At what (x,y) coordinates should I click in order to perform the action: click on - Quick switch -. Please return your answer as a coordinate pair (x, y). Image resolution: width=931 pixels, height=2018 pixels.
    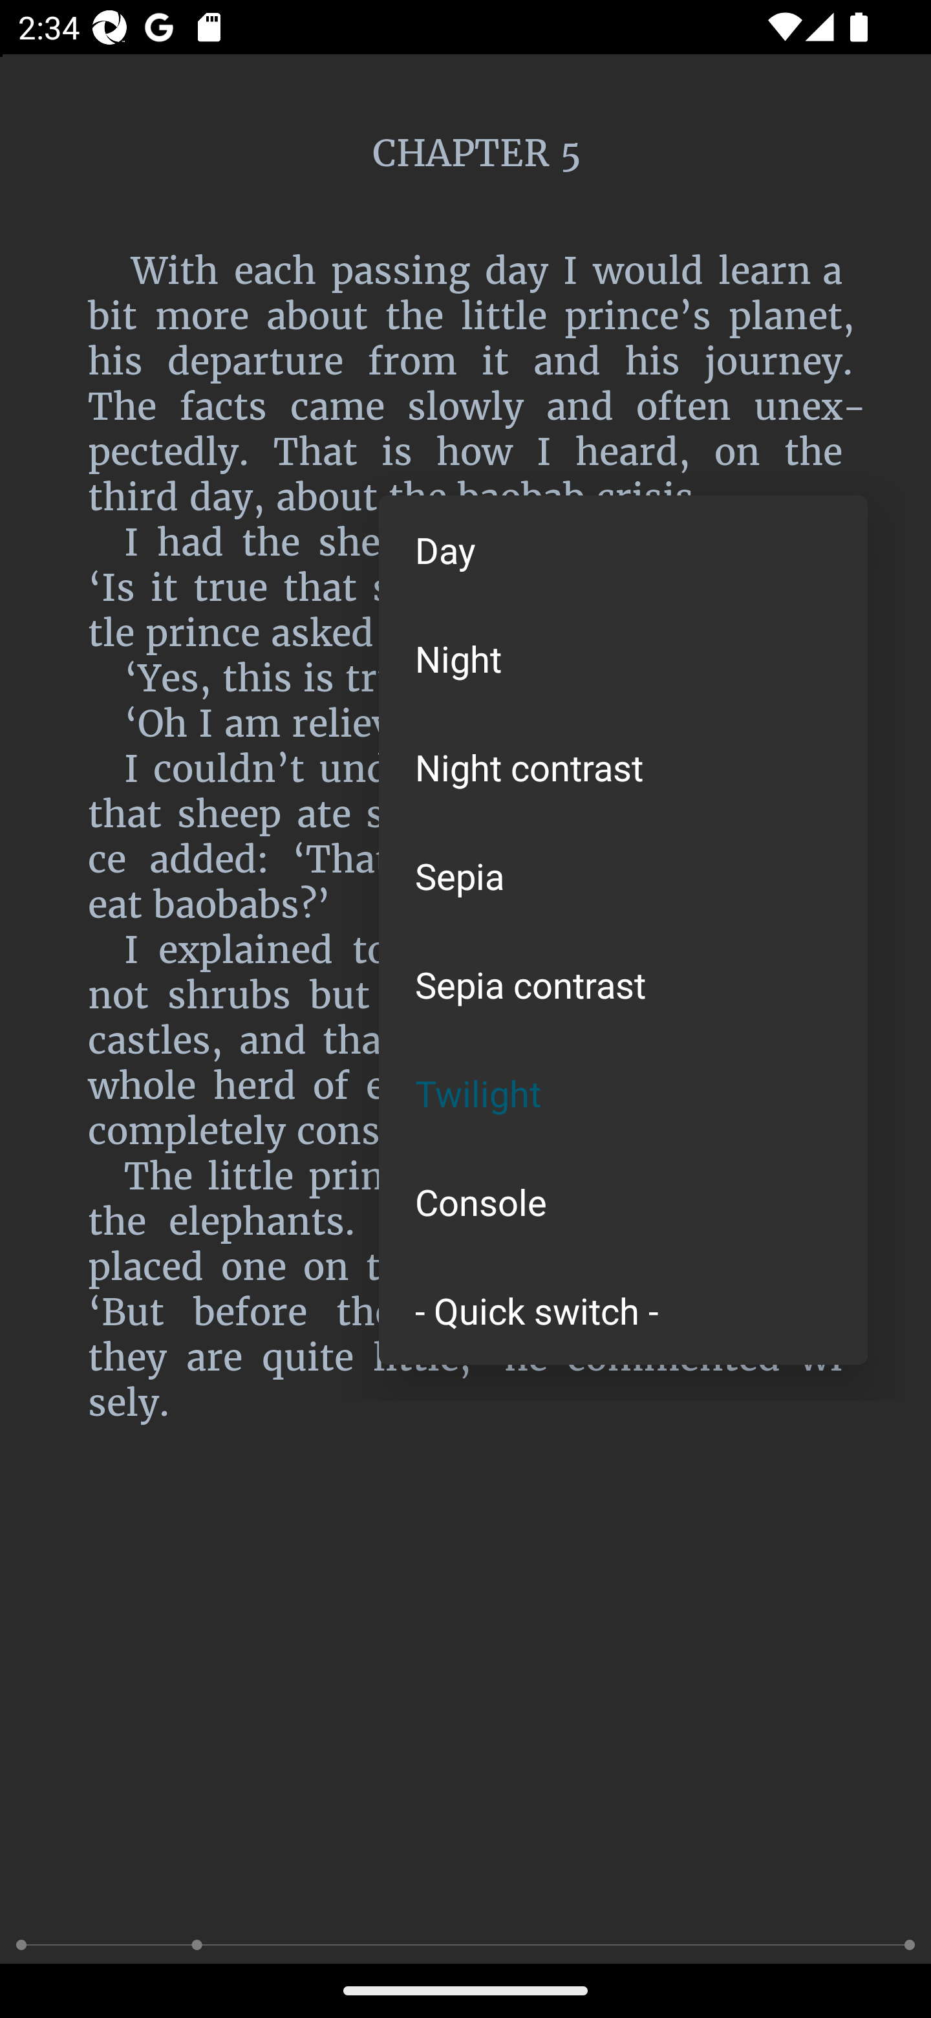
    Looking at the image, I should click on (623, 1309).